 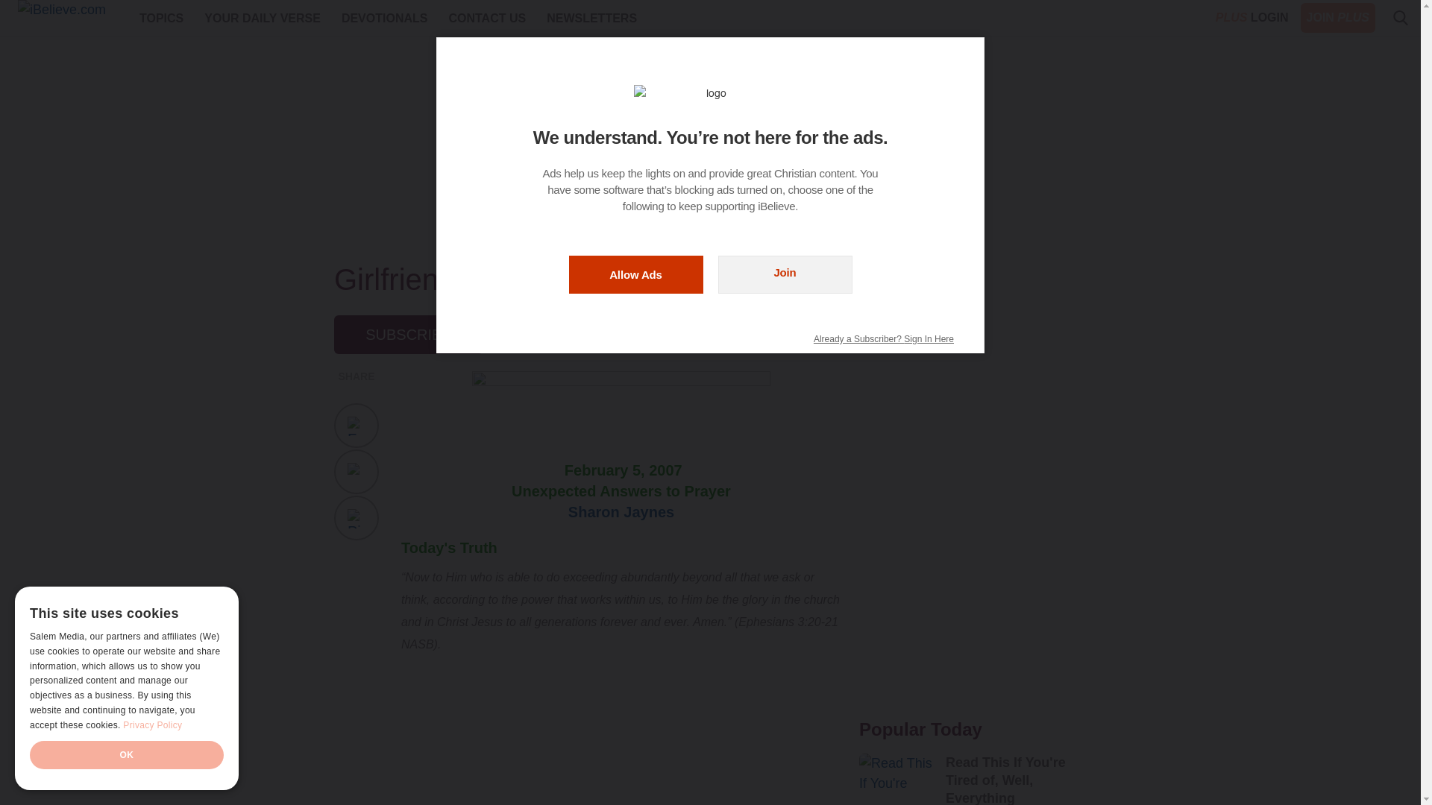 I want to click on DEVOTIONALS, so click(x=384, y=18).